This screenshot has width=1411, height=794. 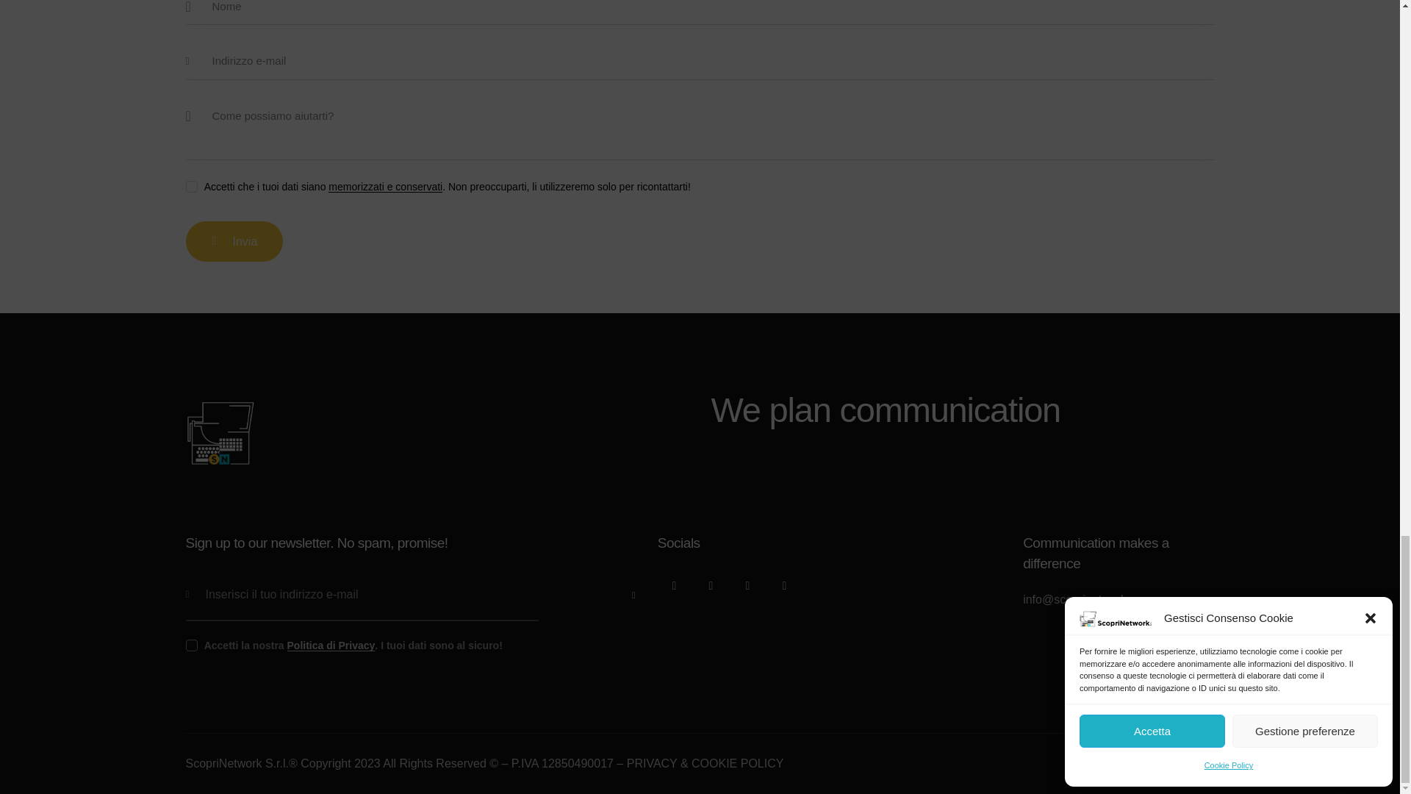 I want to click on 1, so click(x=190, y=625).